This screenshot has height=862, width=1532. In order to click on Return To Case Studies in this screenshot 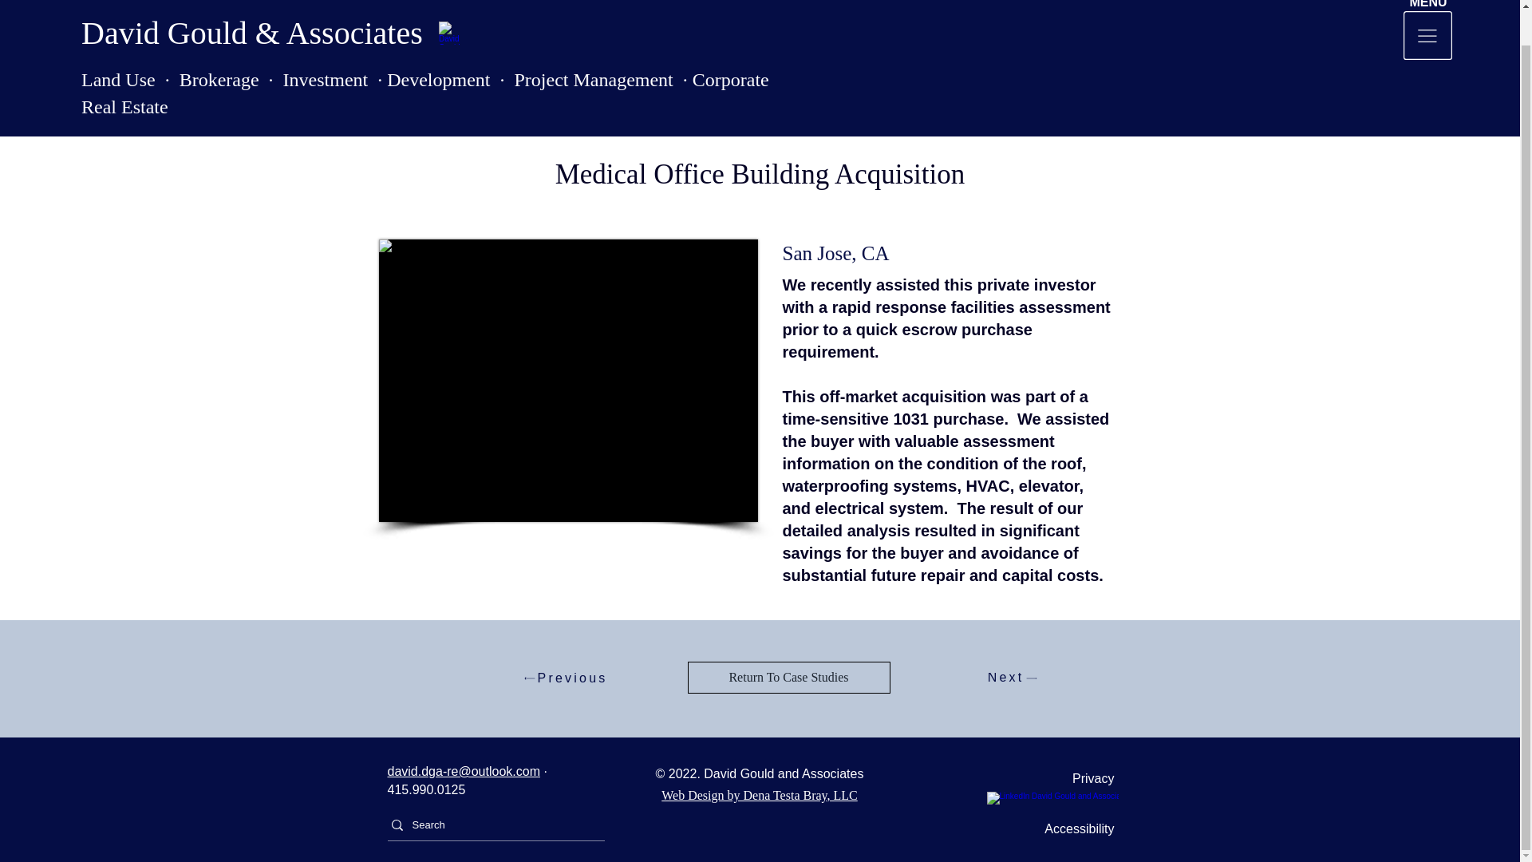, I will do `click(788, 678)`.